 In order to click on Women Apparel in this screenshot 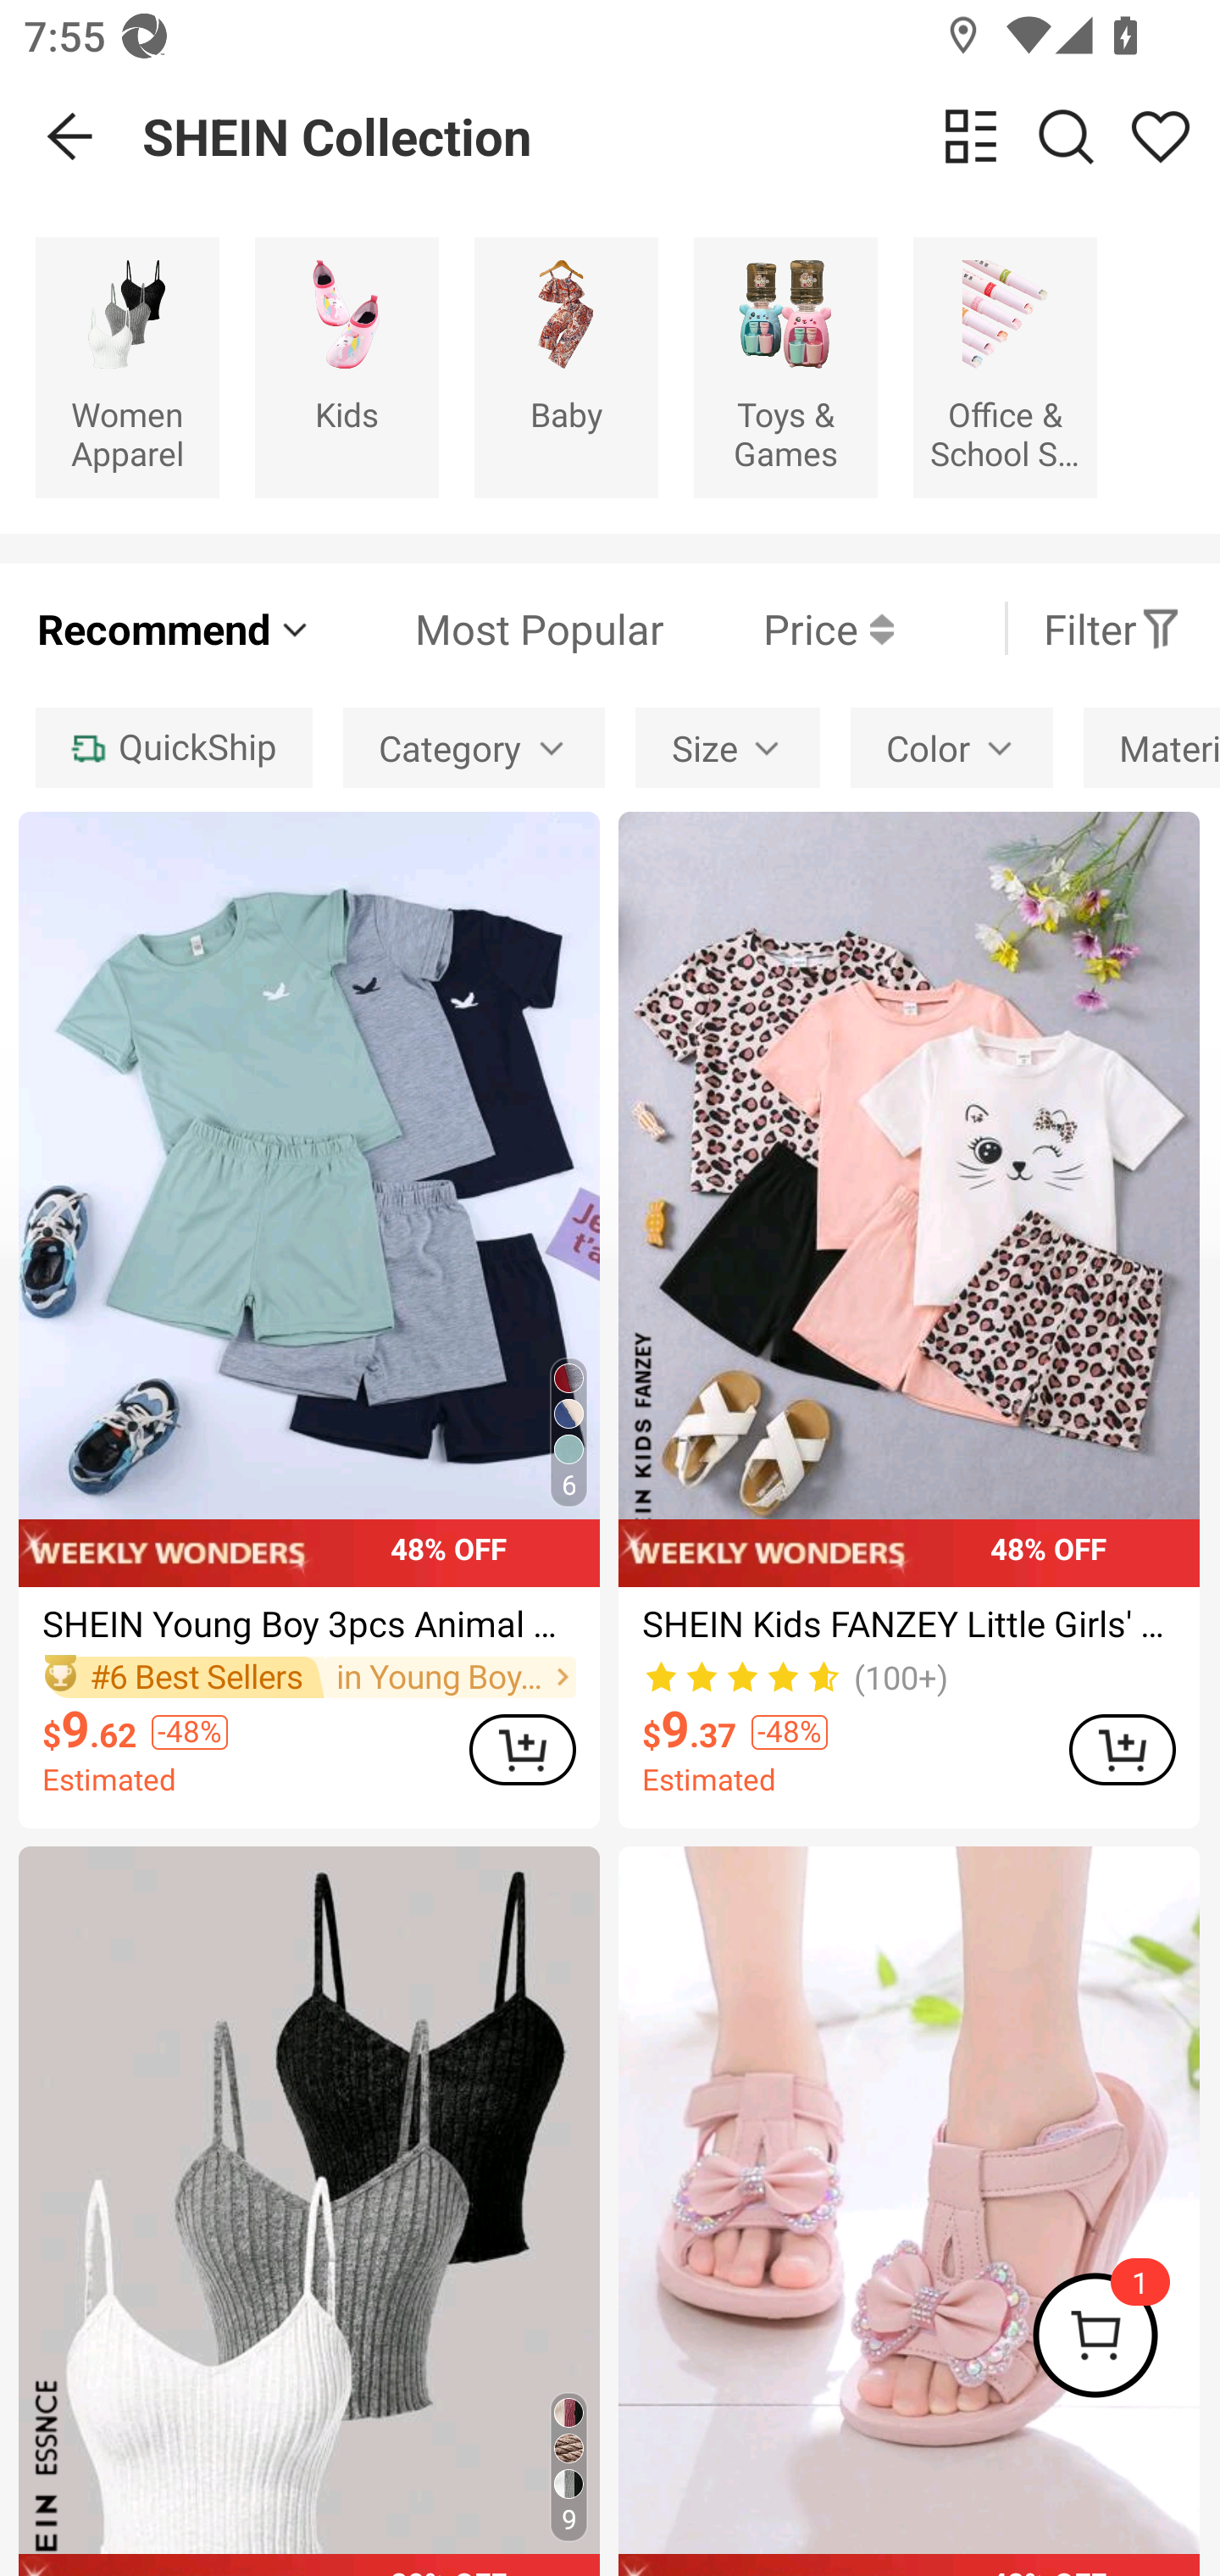, I will do `click(127, 366)`.